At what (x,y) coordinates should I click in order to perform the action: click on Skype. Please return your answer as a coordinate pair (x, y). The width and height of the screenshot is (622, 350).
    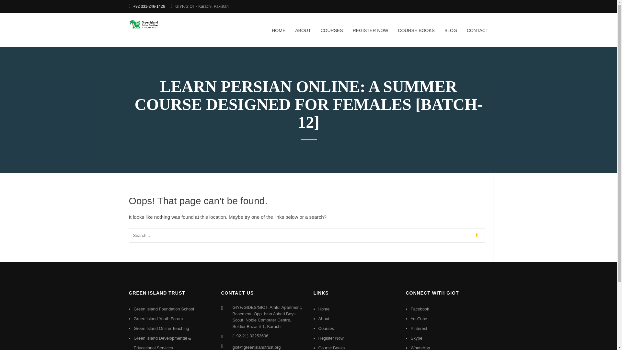
    Looking at the image, I should click on (416, 338).